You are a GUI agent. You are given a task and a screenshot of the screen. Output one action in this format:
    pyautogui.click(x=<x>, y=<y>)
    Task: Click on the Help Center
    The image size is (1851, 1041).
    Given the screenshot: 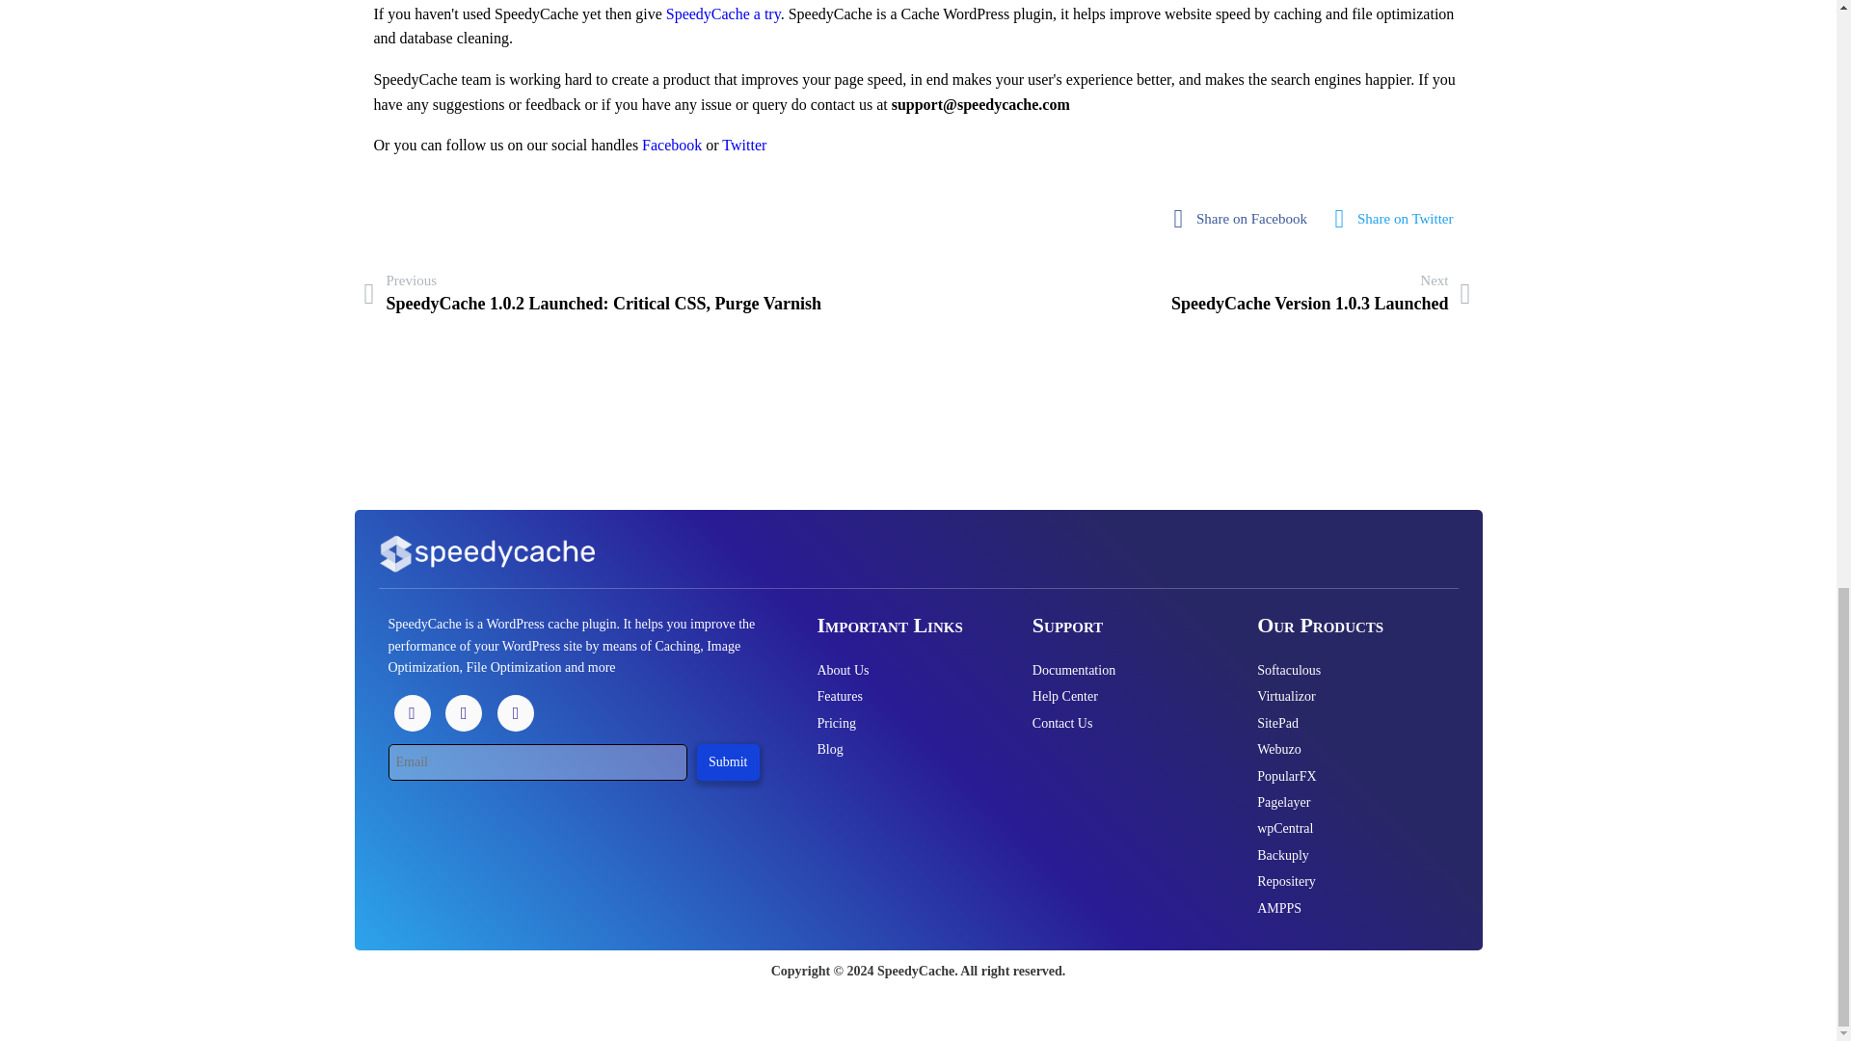 What is the action you would take?
    pyautogui.click(x=1120, y=696)
    